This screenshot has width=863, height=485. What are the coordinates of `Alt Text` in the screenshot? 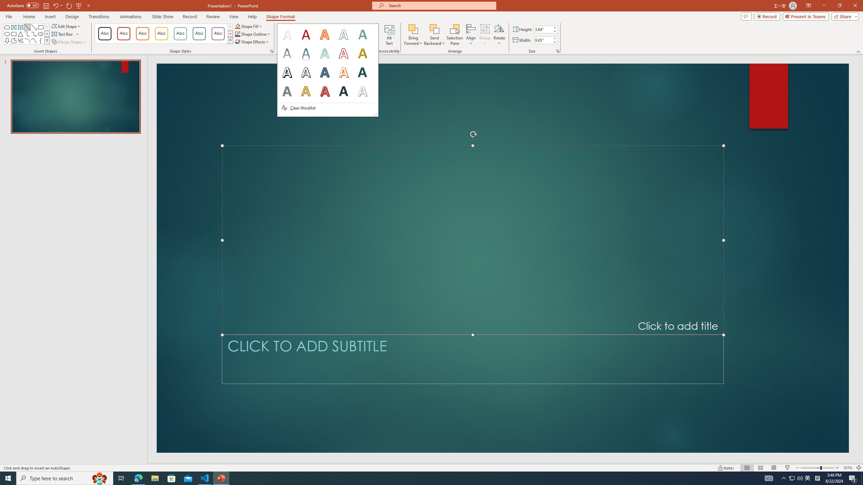 It's located at (389, 35).